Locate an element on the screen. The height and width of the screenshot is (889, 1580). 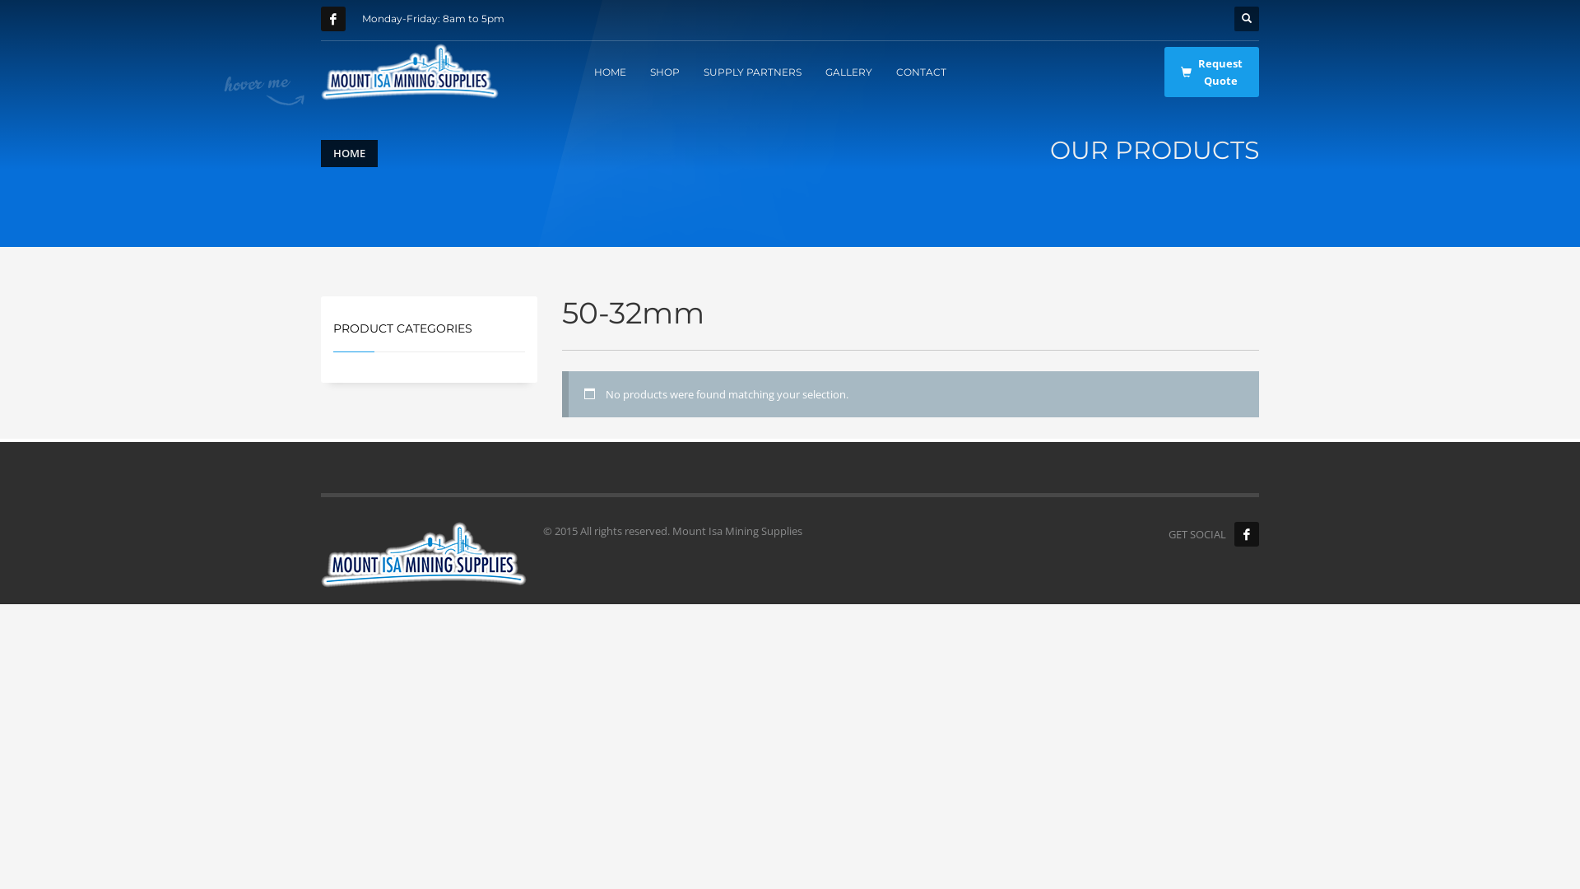
GALLERY is located at coordinates (849, 72).